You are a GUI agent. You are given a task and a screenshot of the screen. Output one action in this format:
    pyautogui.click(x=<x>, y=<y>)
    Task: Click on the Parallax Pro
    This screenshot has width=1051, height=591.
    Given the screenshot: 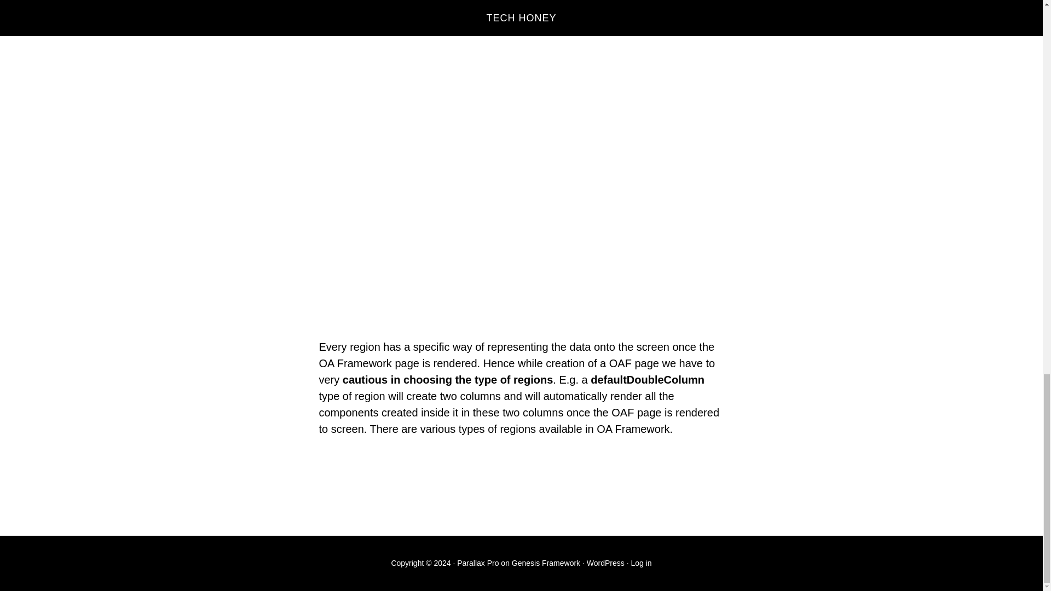 What is the action you would take?
    pyautogui.click(x=477, y=563)
    